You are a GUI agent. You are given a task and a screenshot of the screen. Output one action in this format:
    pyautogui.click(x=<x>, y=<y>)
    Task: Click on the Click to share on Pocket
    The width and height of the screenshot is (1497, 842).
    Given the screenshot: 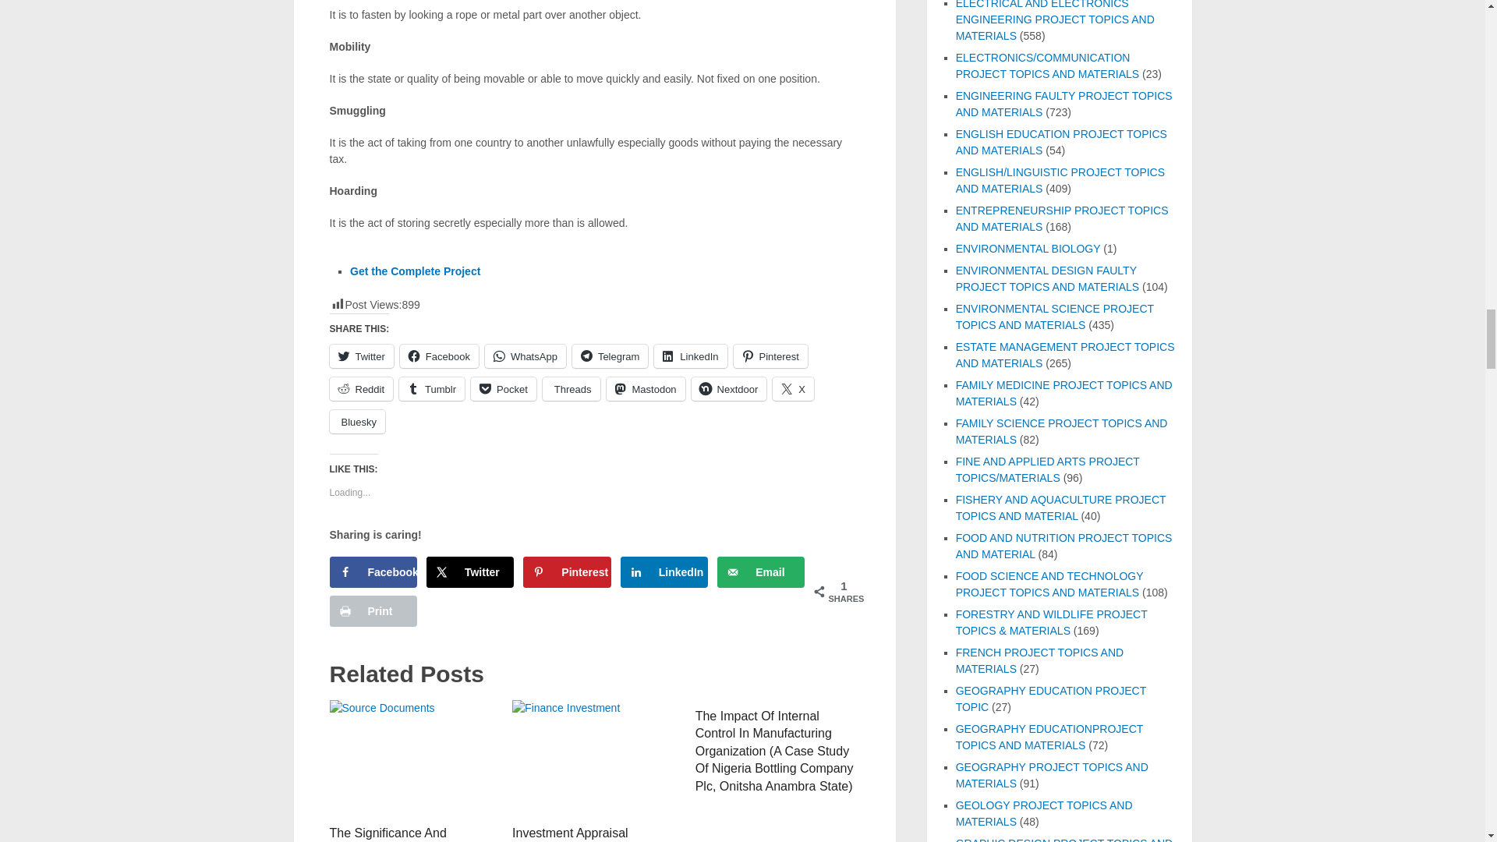 What is the action you would take?
    pyautogui.click(x=504, y=388)
    